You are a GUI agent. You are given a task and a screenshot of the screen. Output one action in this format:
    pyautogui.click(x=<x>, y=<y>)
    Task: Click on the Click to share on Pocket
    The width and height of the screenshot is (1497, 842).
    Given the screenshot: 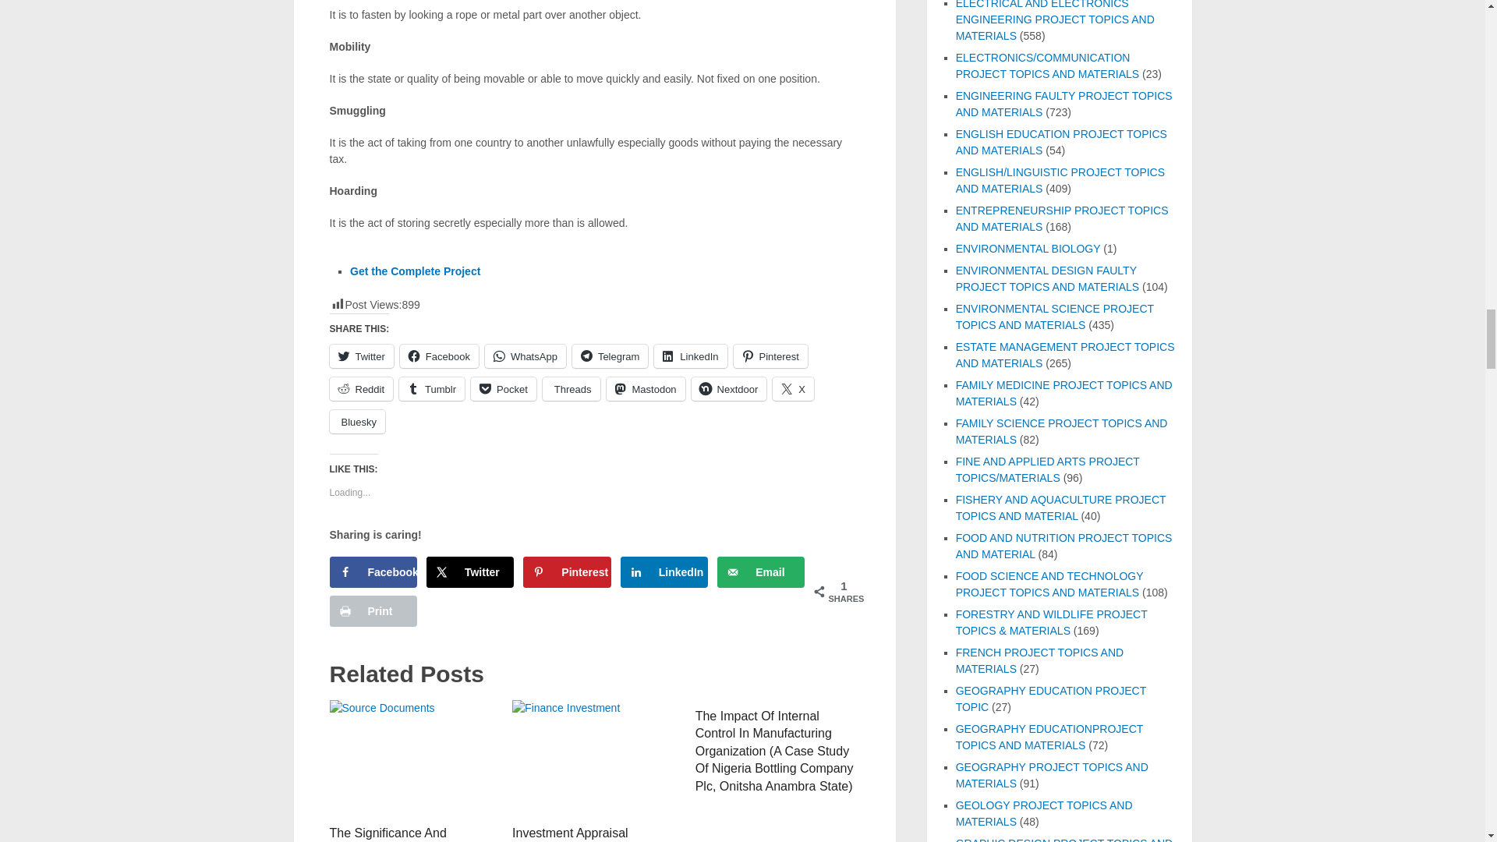 What is the action you would take?
    pyautogui.click(x=504, y=388)
    